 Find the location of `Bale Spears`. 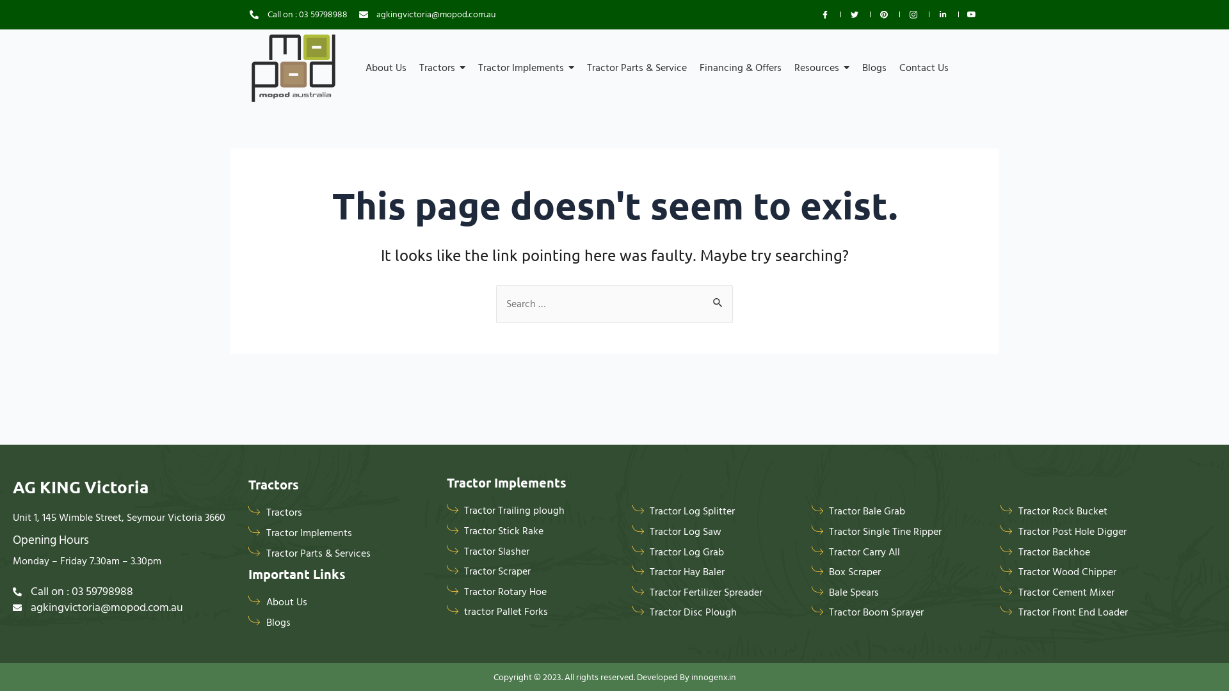

Bale Spears is located at coordinates (900, 593).